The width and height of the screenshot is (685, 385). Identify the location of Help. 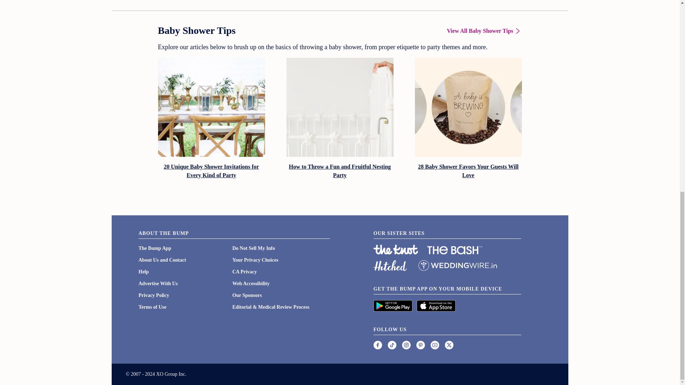
(143, 272).